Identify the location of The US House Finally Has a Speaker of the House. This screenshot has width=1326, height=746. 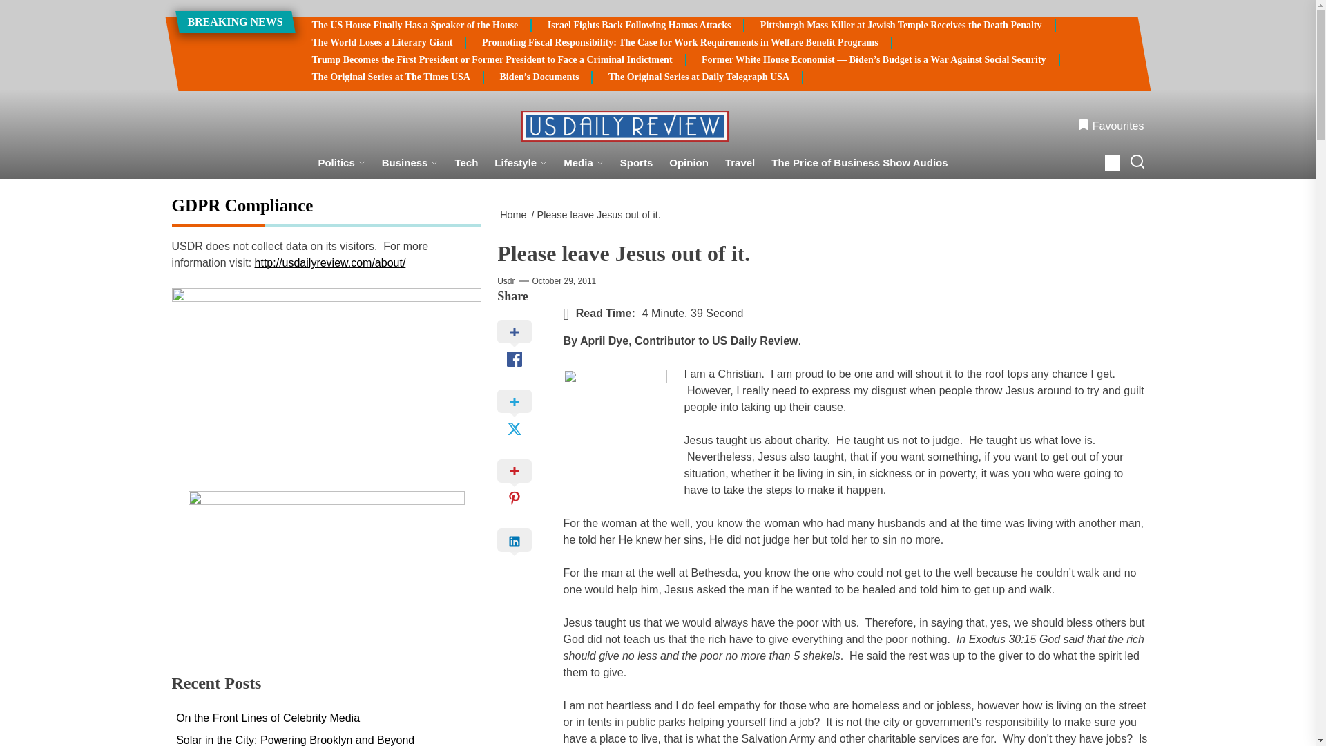
(414, 26).